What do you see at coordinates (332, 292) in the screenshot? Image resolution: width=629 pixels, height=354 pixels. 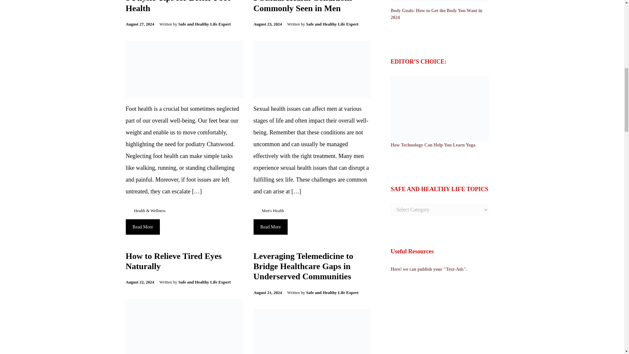 I see `View all posts by Safe and Healthy Life Expert` at bounding box center [332, 292].